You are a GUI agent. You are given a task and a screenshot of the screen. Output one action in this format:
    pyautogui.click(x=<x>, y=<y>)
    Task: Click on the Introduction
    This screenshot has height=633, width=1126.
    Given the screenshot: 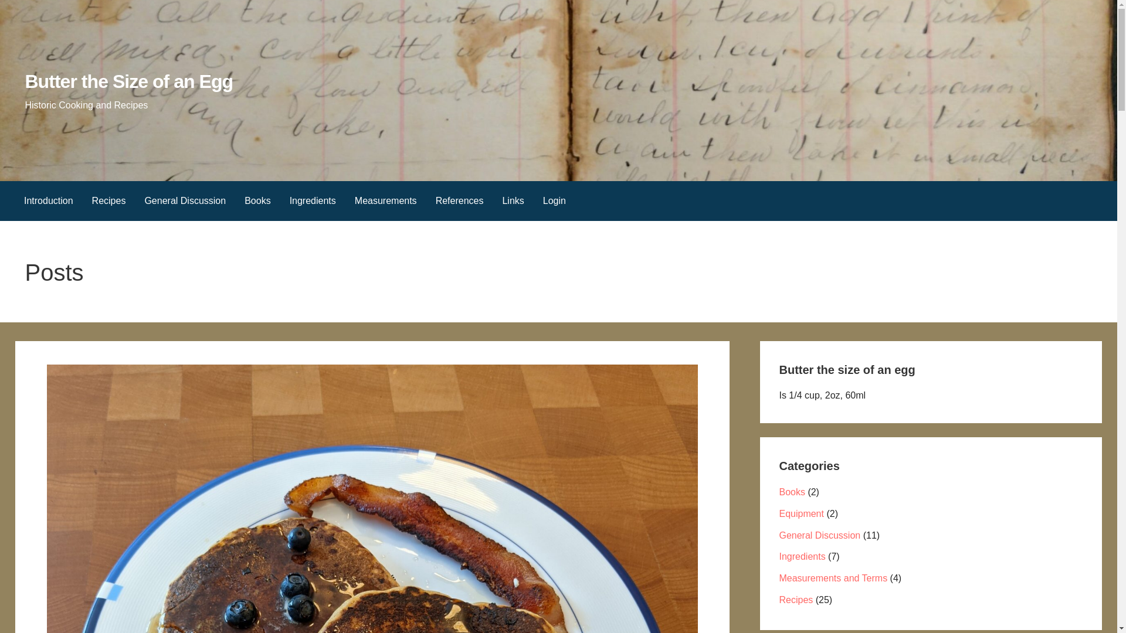 What is the action you would take?
    pyautogui.click(x=48, y=200)
    